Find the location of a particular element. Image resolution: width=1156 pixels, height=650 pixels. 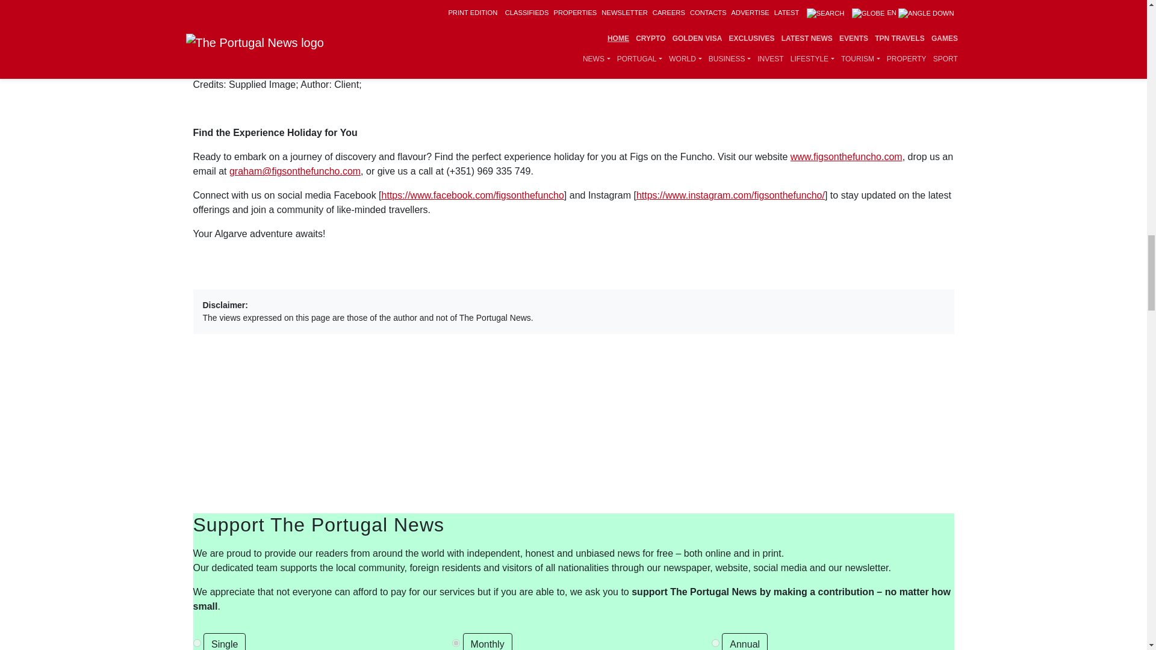

single is located at coordinates (196, 643).